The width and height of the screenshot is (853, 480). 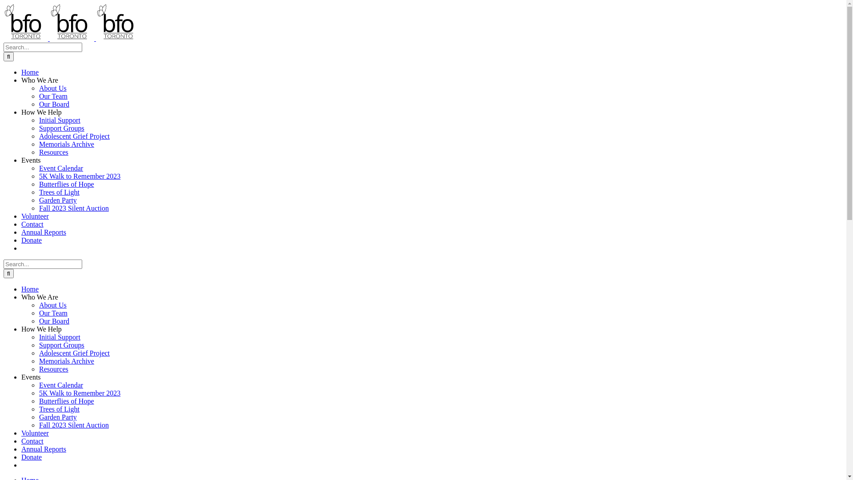 I want to click on Garden Party, so click(x=58, y=417).